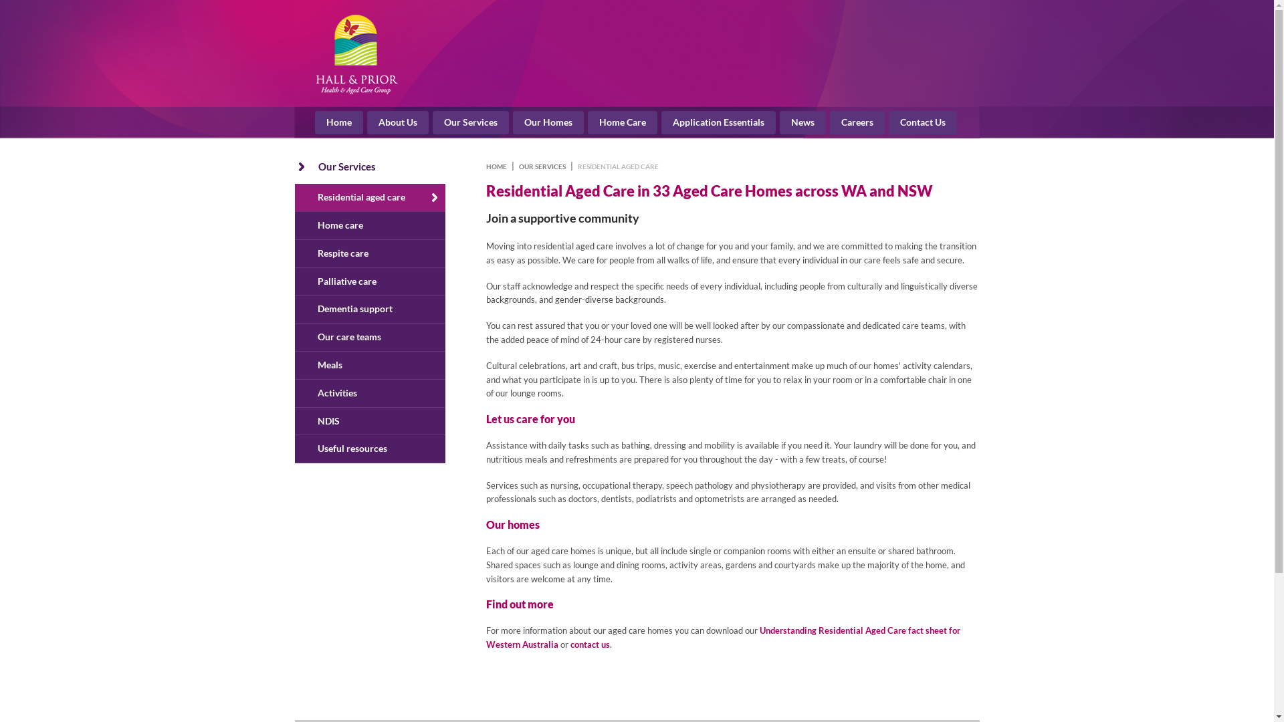 The width and height of the screenshot is (1284, 722). I want to click on Home, so click(339, 123).